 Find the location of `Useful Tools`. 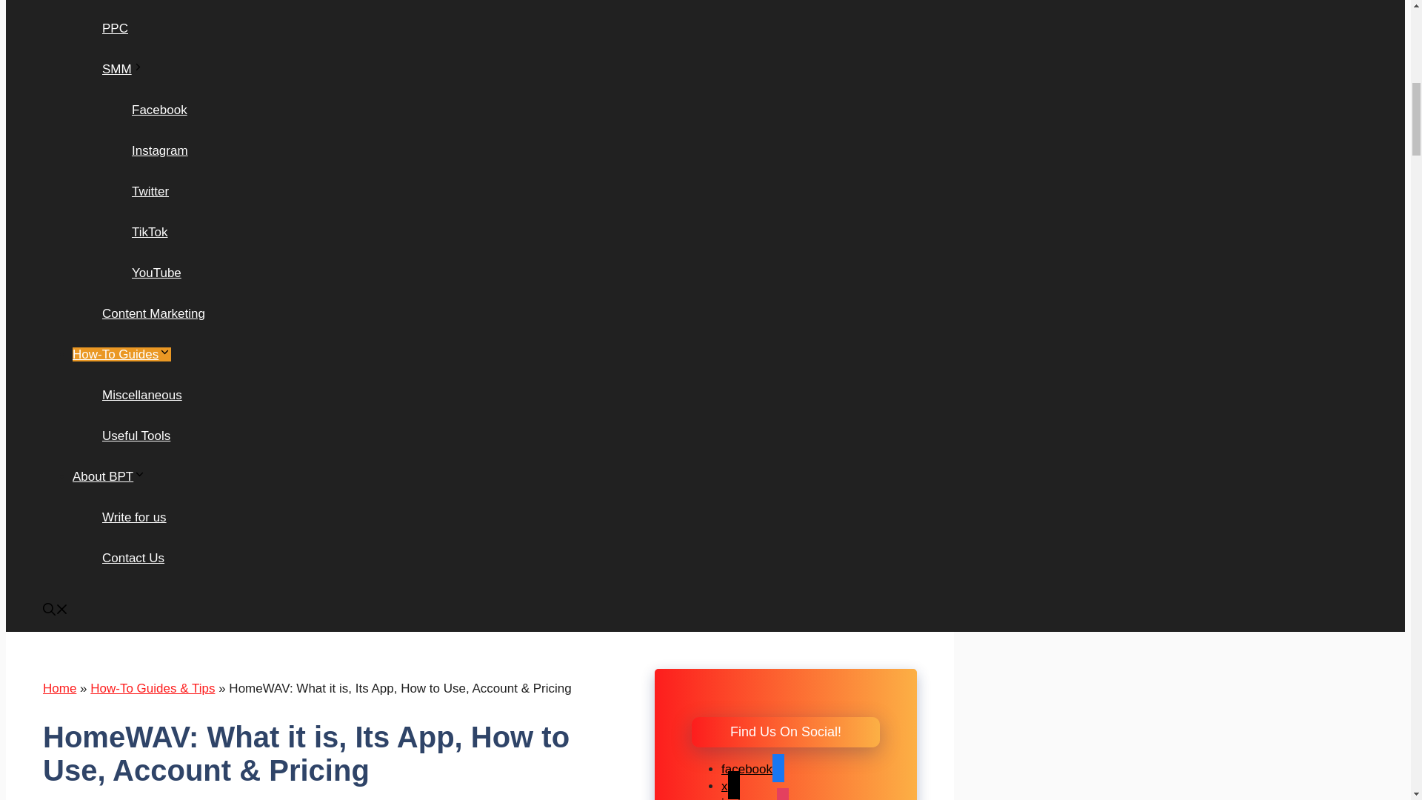

Useful Tools is located at coordinates (136, 436).